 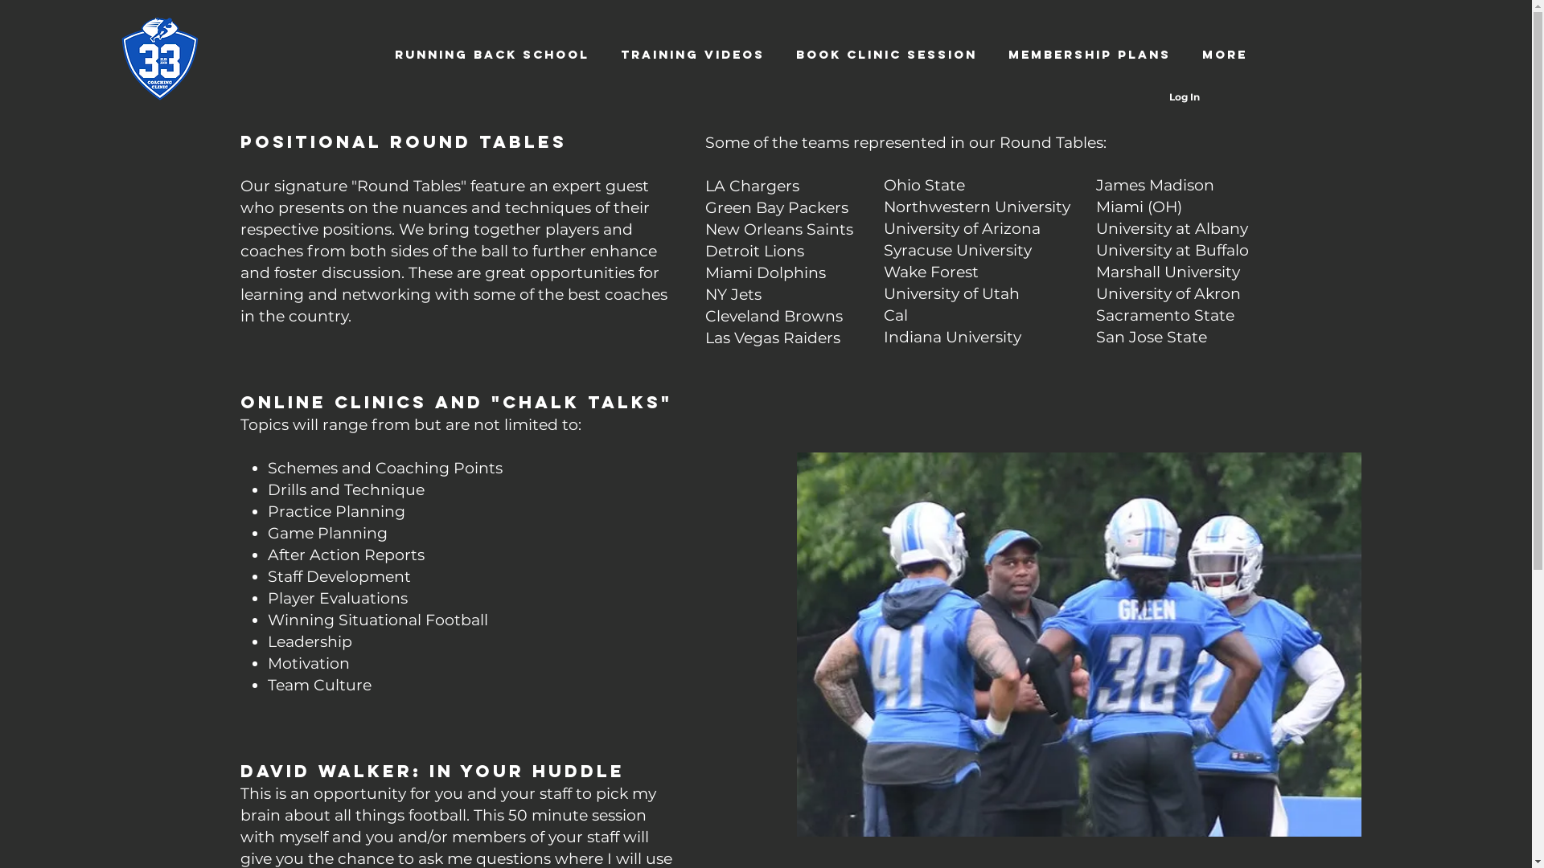 What do you see at coordinates (491, 55) in the screenshot?
I see `RUNNING BACK SCHOOL` at bounding box center [491, 55].